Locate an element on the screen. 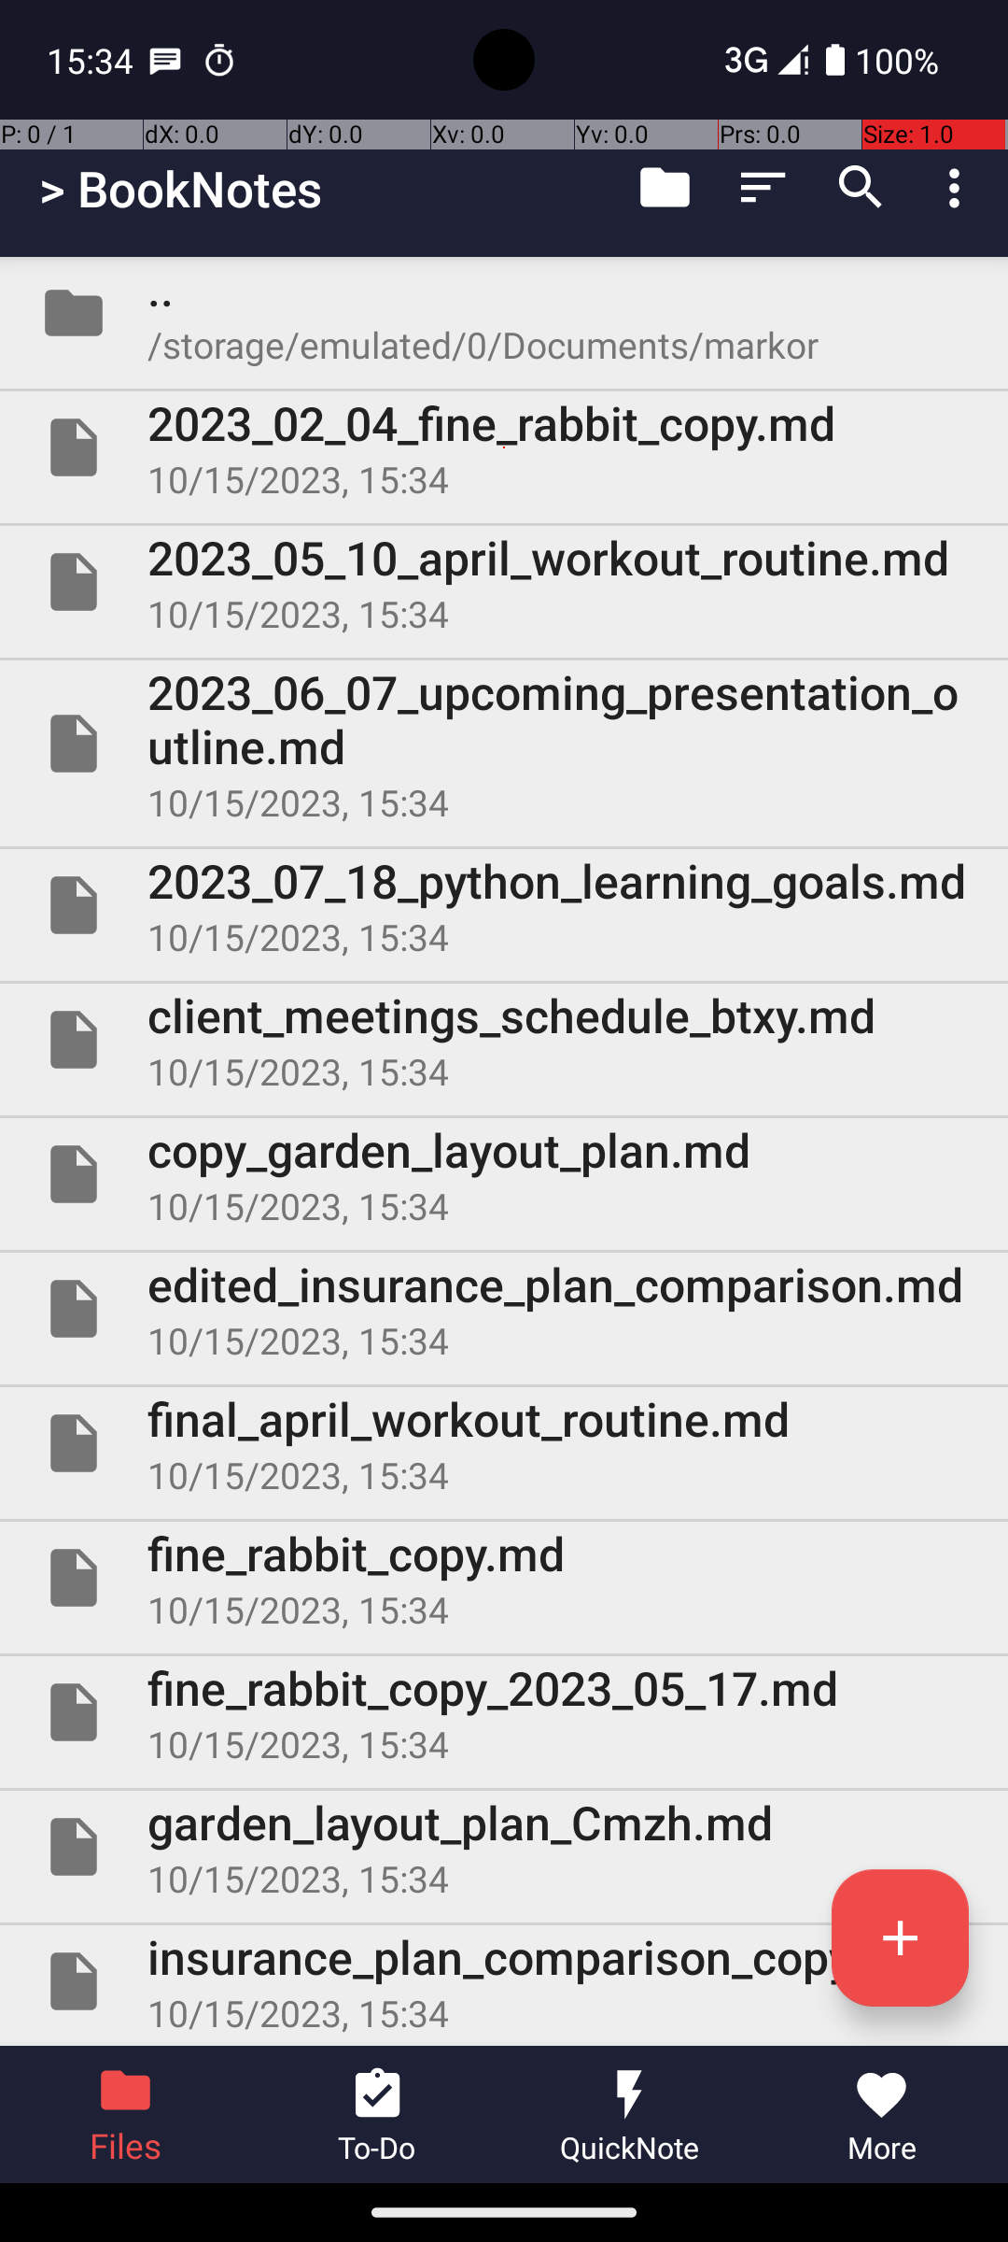  File 2023_02_04_fine_rabbit_copy.md 10/15/2023, 15:34 is located at coordinates (504, 447).